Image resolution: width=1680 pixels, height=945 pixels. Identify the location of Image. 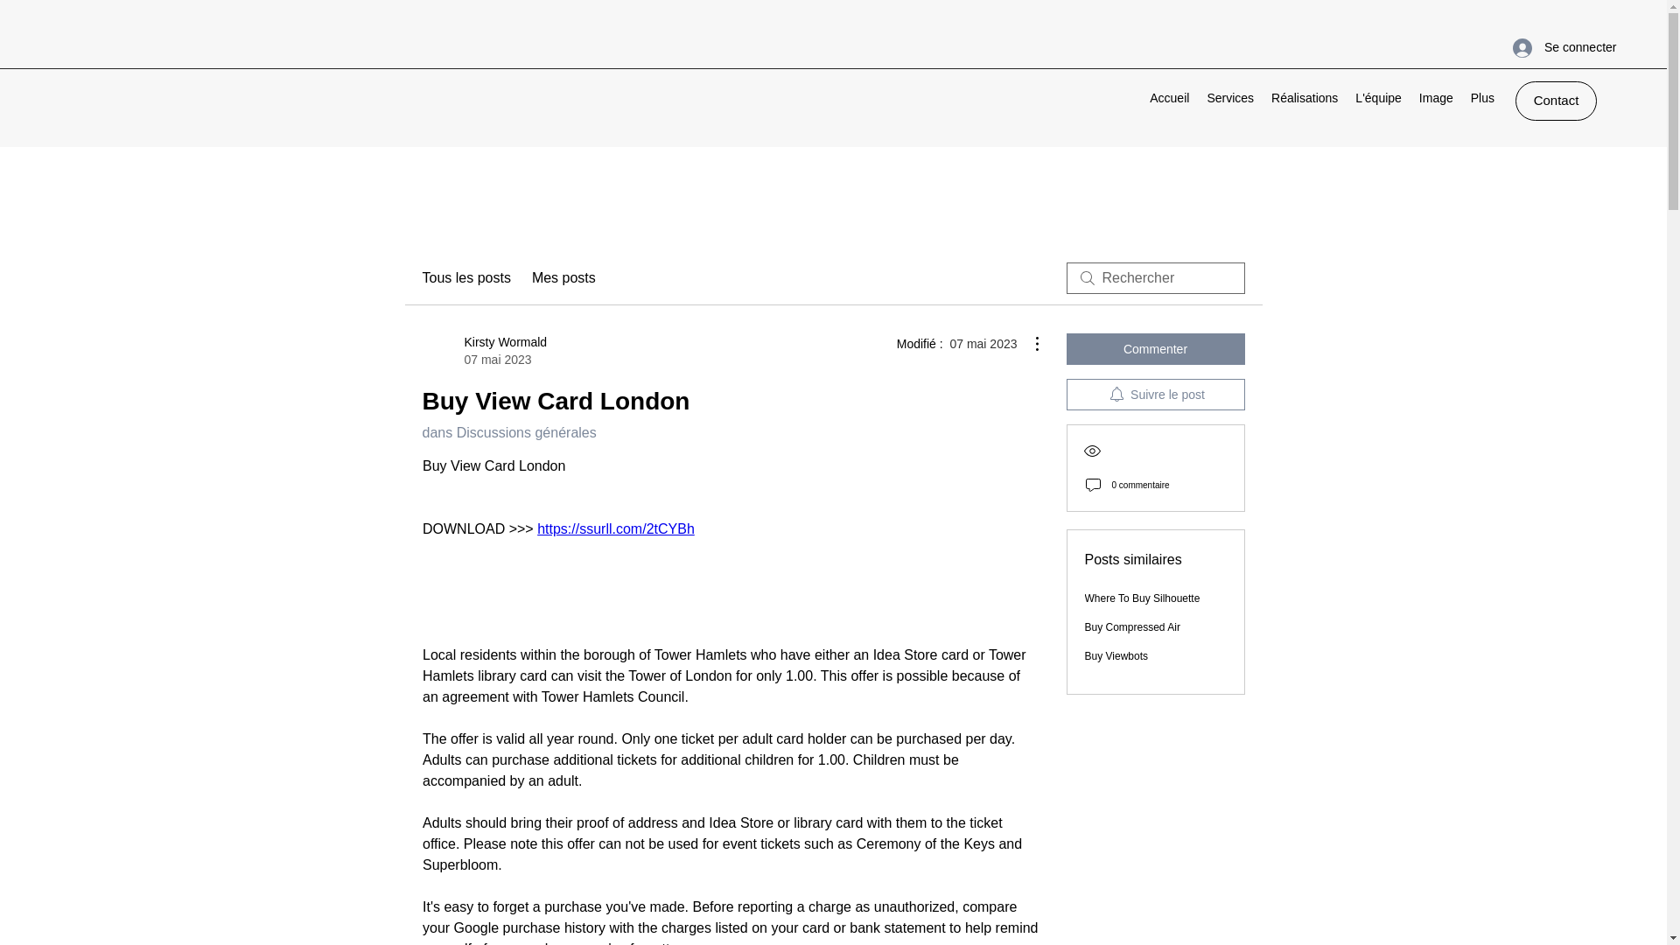
(484, 351).